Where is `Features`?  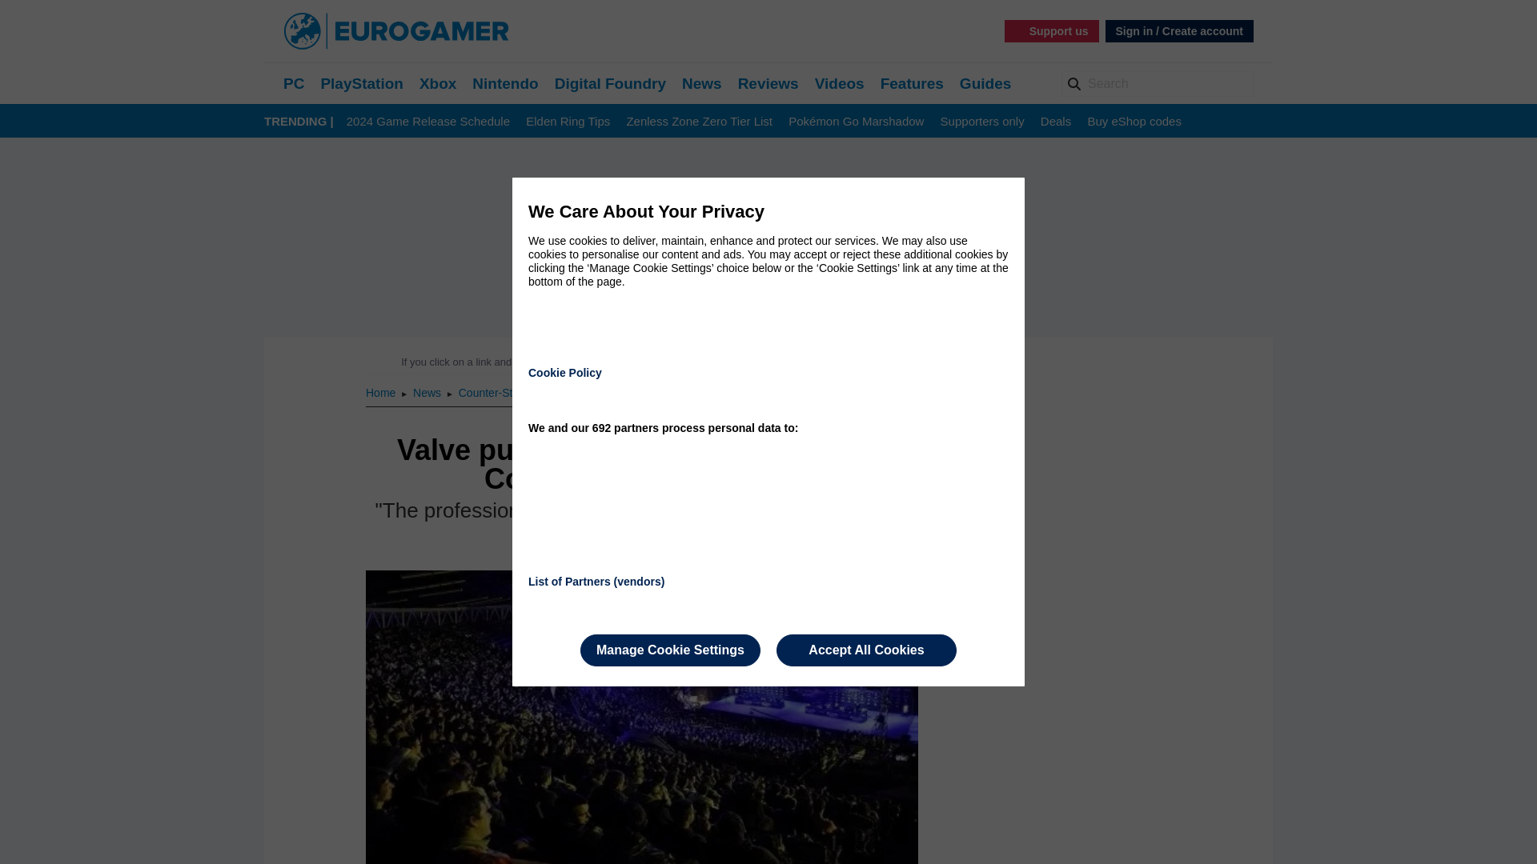
Features is located at coordinates (912, 83).